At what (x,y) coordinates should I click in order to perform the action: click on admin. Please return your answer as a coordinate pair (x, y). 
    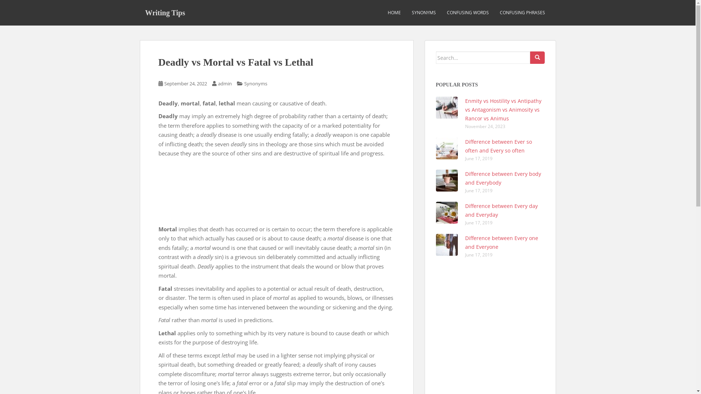
    Looking at the image, I should click on (225, 84).